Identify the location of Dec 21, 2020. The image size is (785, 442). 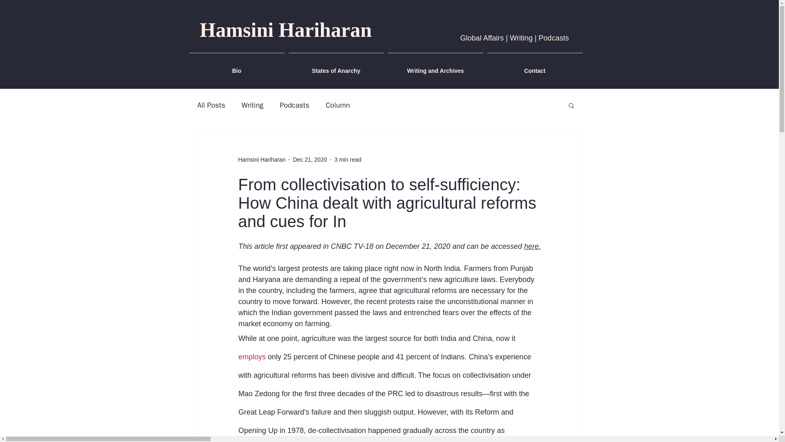
(310, 160).